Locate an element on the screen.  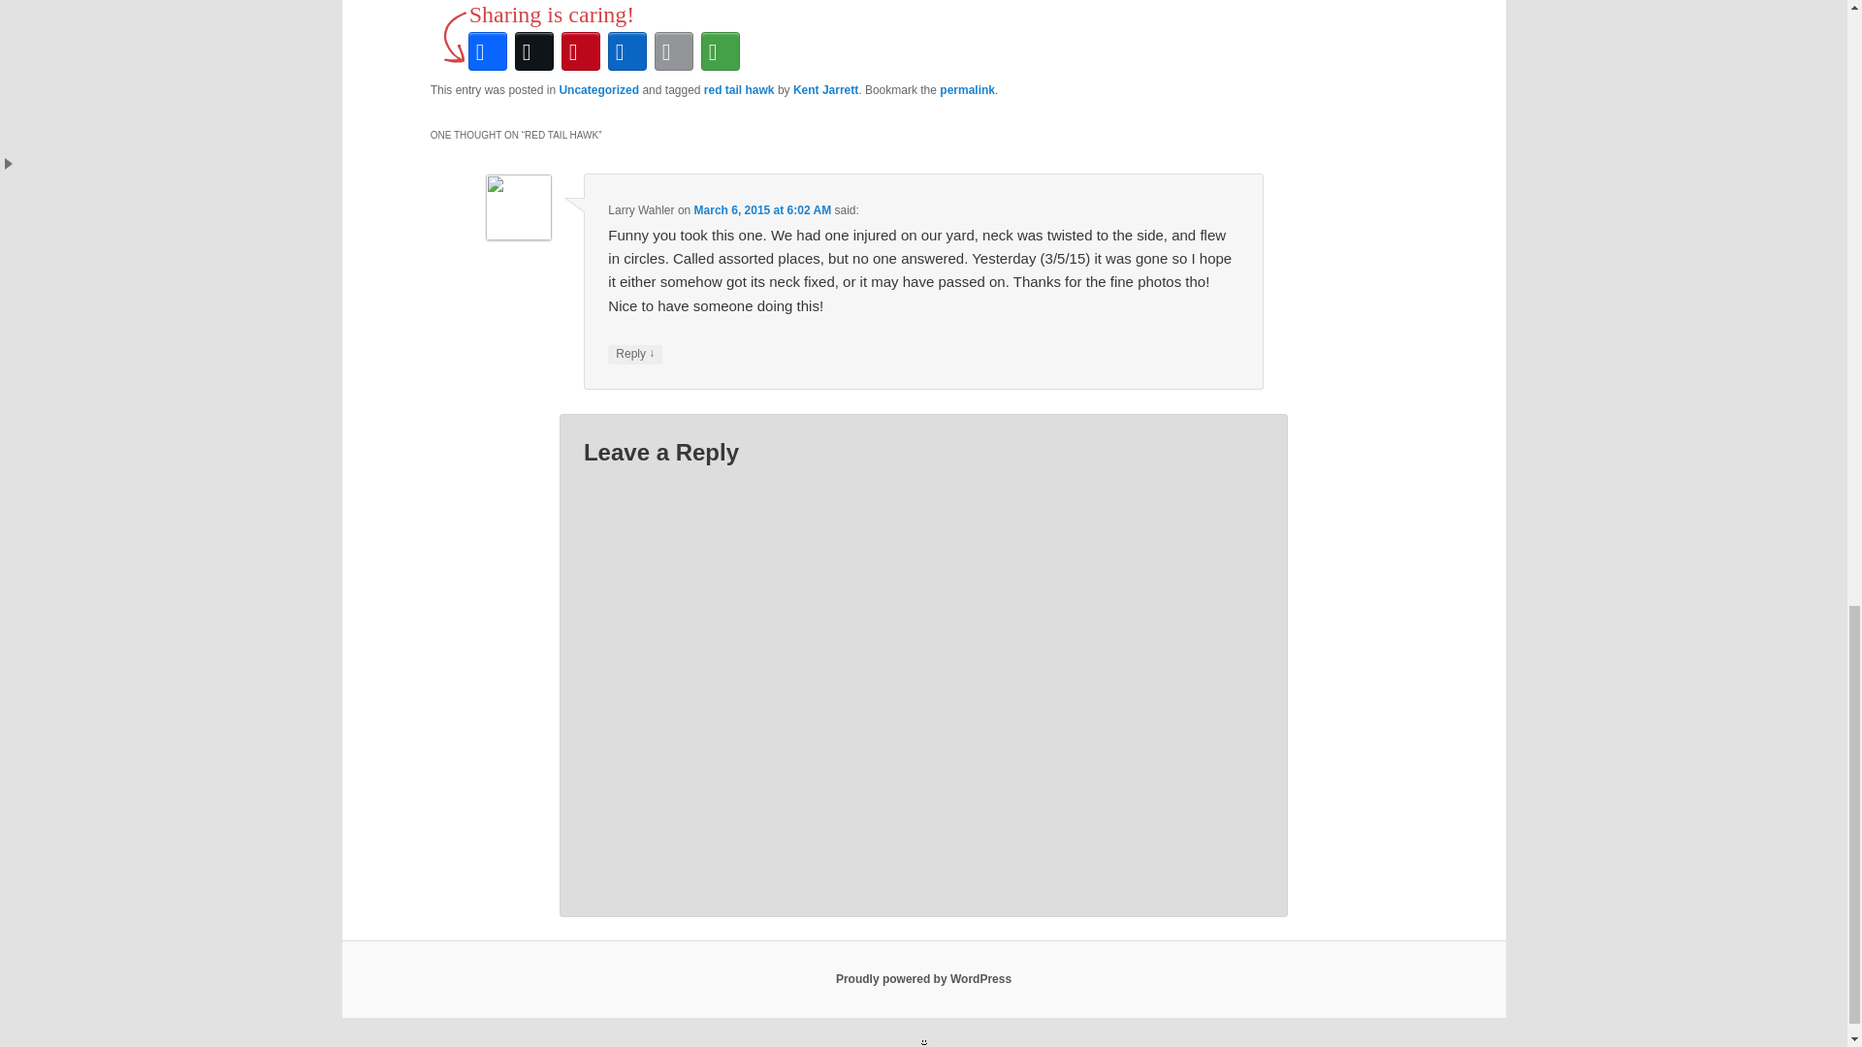
LinkedIn is located at coordinates (626, 50).